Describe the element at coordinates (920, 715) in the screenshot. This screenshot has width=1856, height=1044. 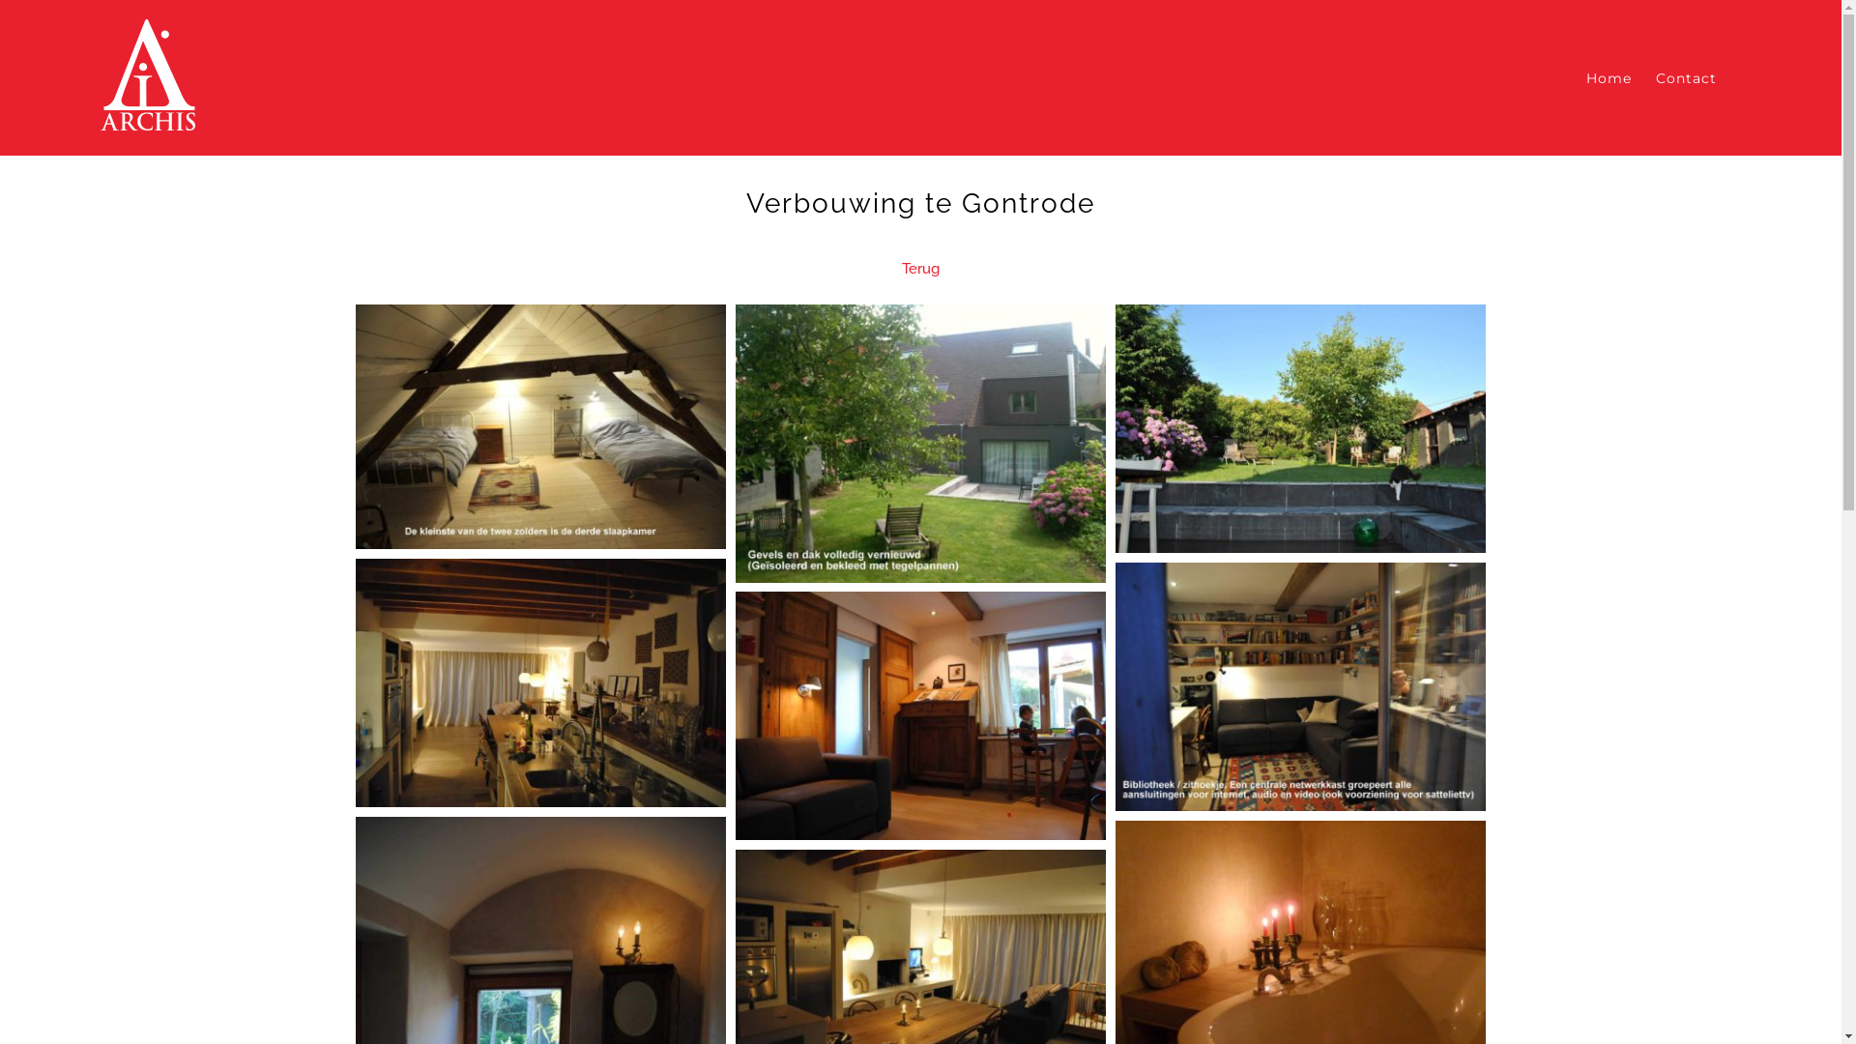
I see `Grondige verbouwing te Gontrode` at that location.